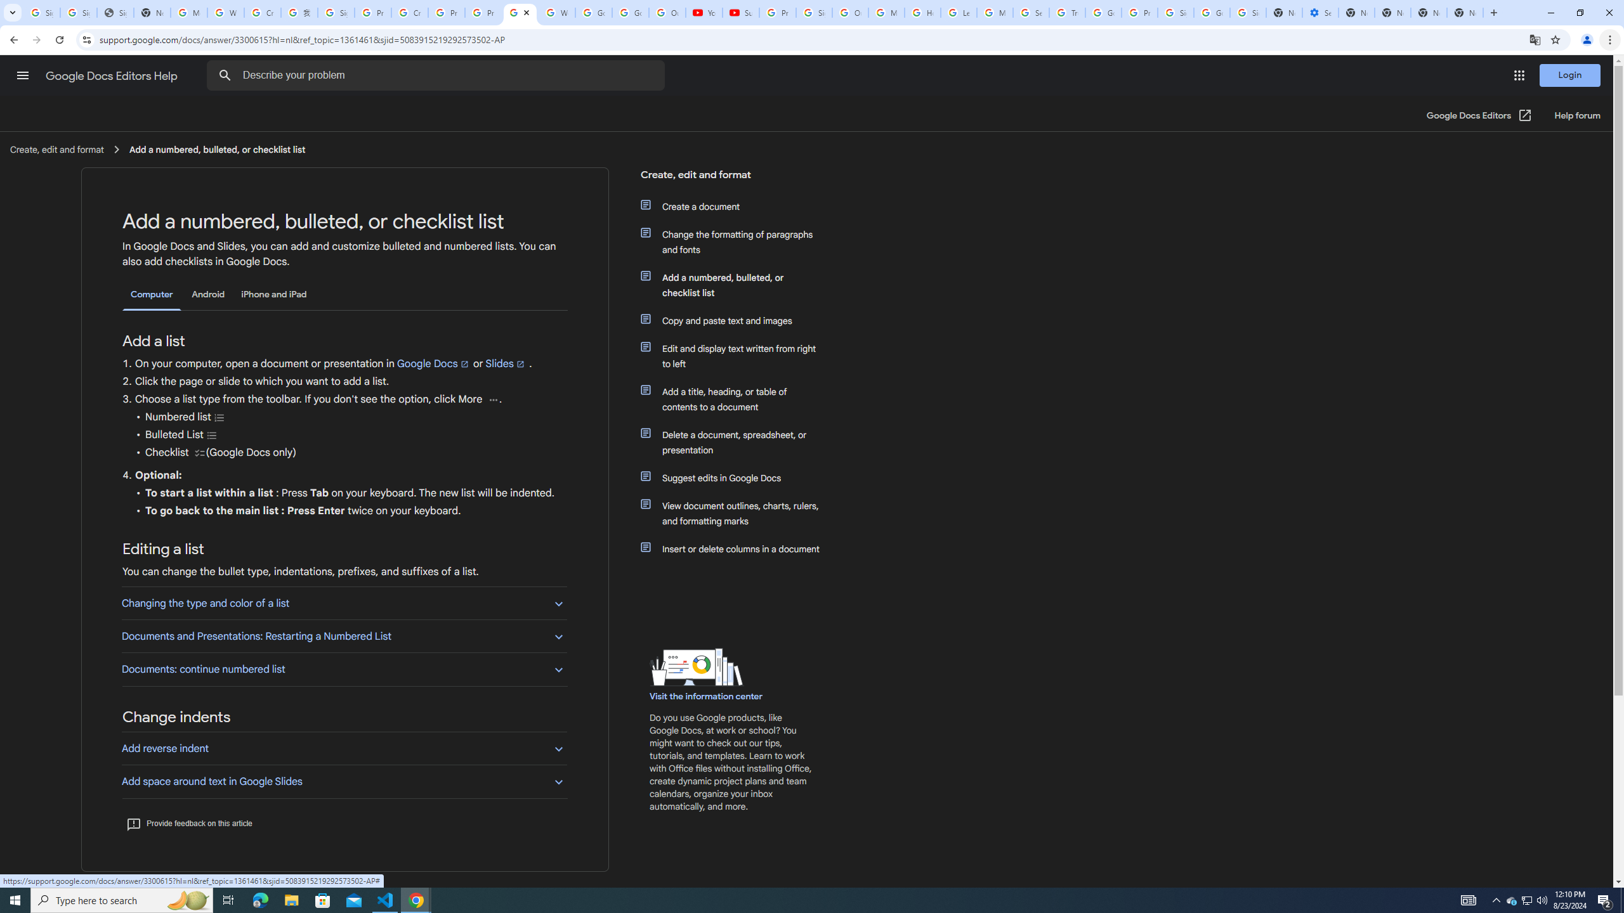 The image size is (1624, 913). I want to click on Bulleted List, so click(212, 435).